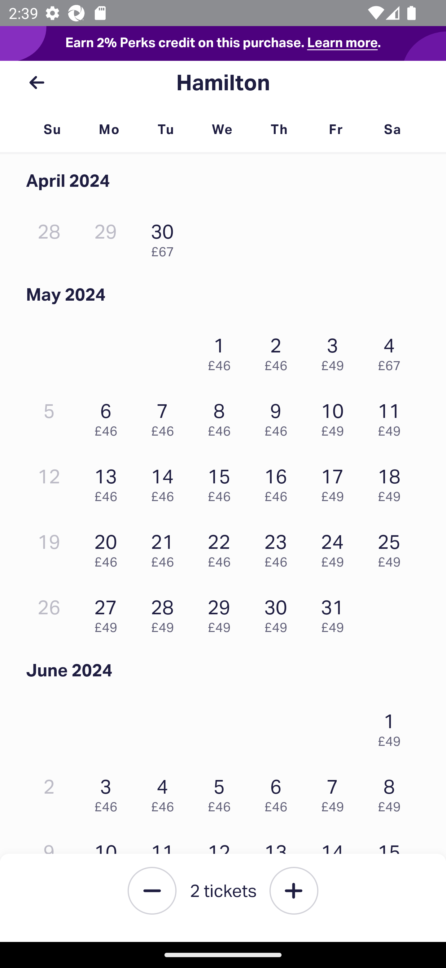  I want to click on 31 £49, so click(335, 613).